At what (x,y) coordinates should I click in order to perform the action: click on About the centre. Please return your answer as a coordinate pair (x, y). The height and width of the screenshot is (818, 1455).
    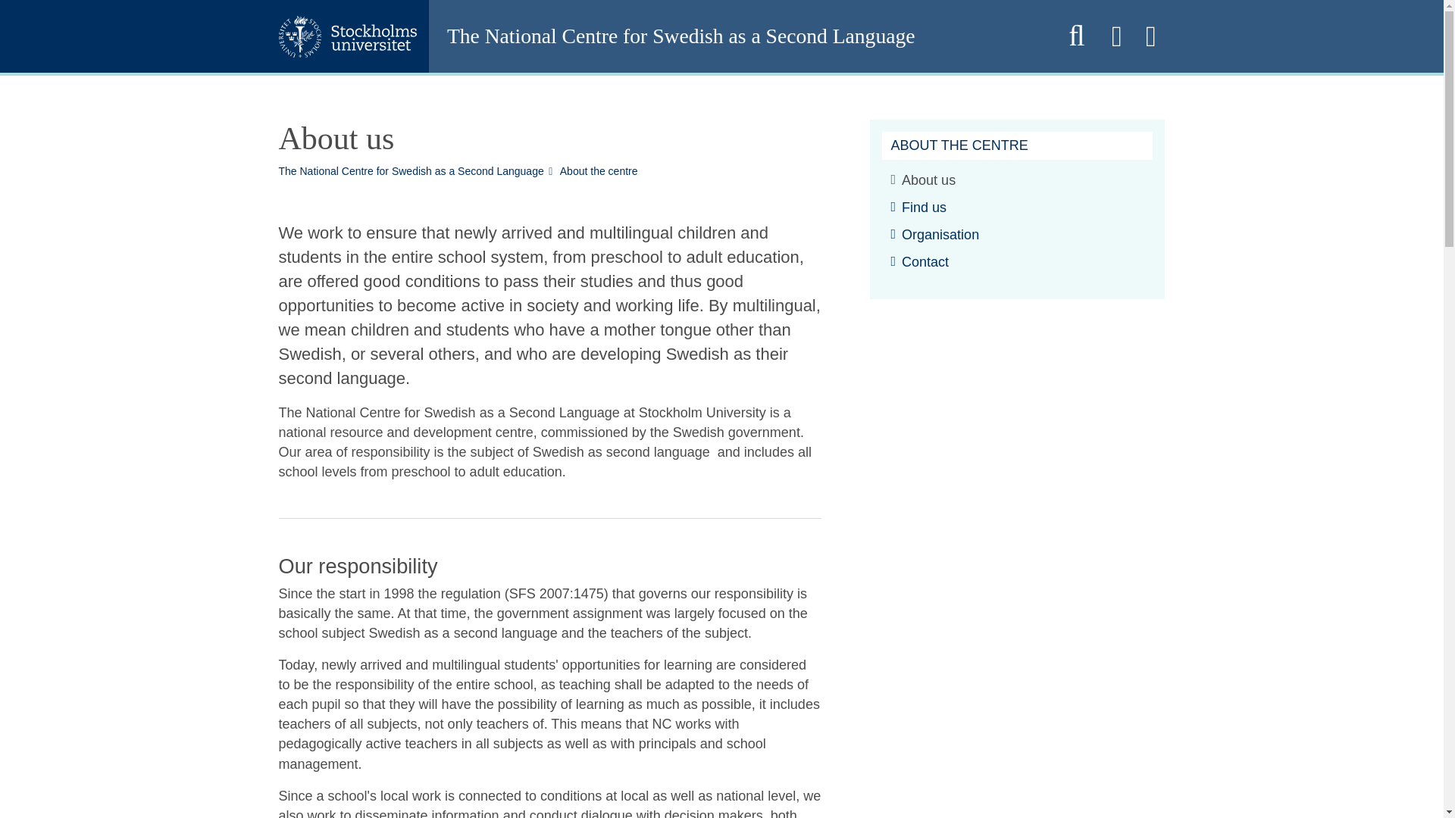
    Looking at the image, I should click on (599, 171).